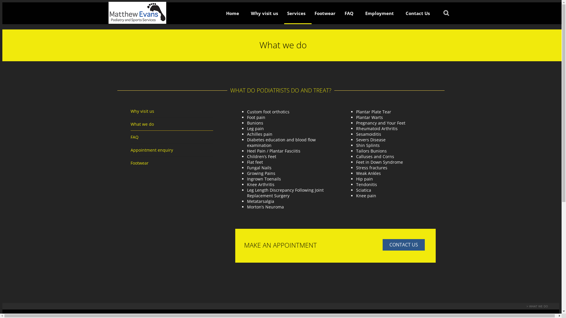 The image size is (566, 318). What do you see at coordinates (418, 15) in the screenshot?
I see `Contact Us` at bounding box center [418, 15].